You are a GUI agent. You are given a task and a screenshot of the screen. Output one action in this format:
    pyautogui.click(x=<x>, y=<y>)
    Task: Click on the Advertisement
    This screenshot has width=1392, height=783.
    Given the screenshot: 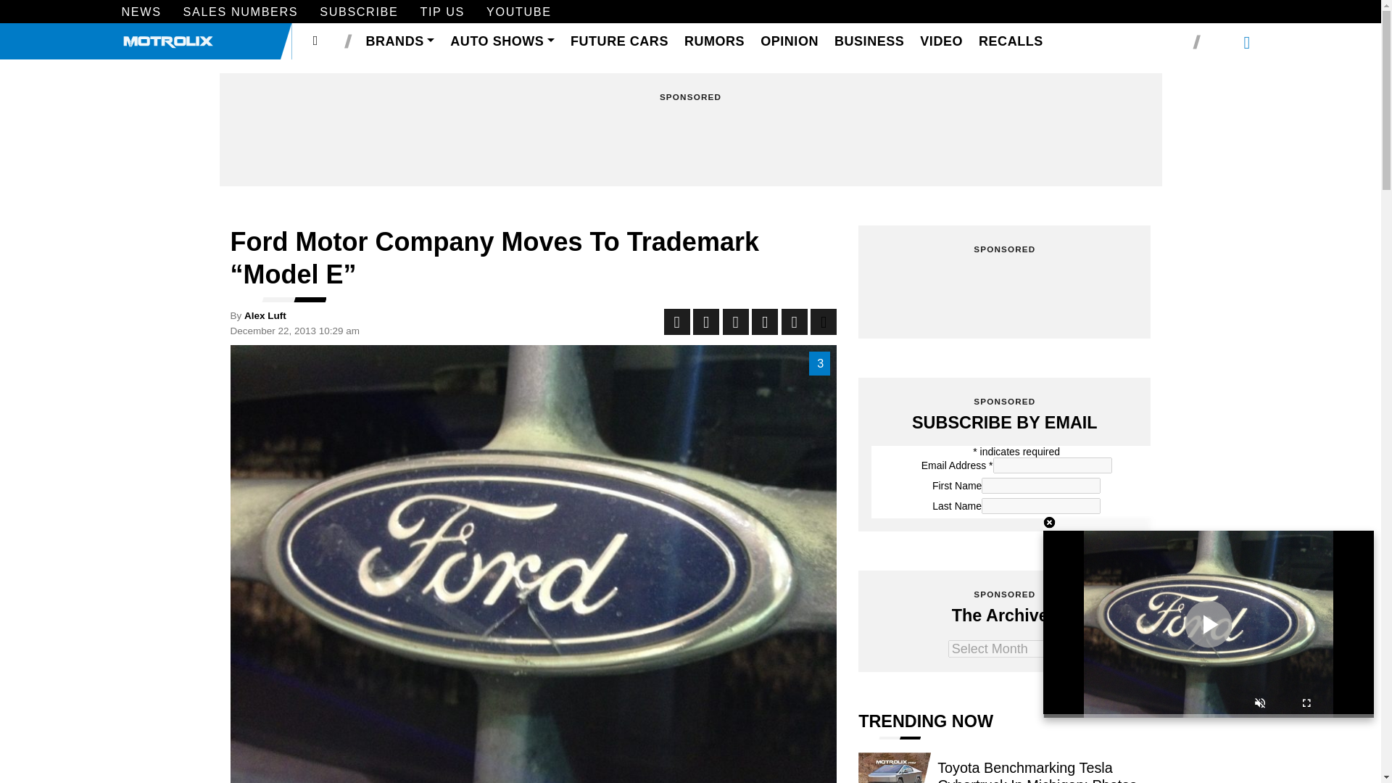 What is the action you would take?
    pyautogui.click(x=690, y=141)
    